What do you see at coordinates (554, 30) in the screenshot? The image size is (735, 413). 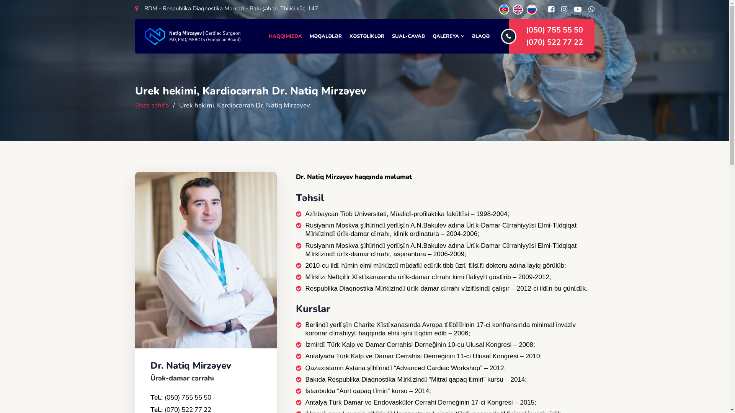 I see `(050) 755 55 50` at bounding box center [554, 30].